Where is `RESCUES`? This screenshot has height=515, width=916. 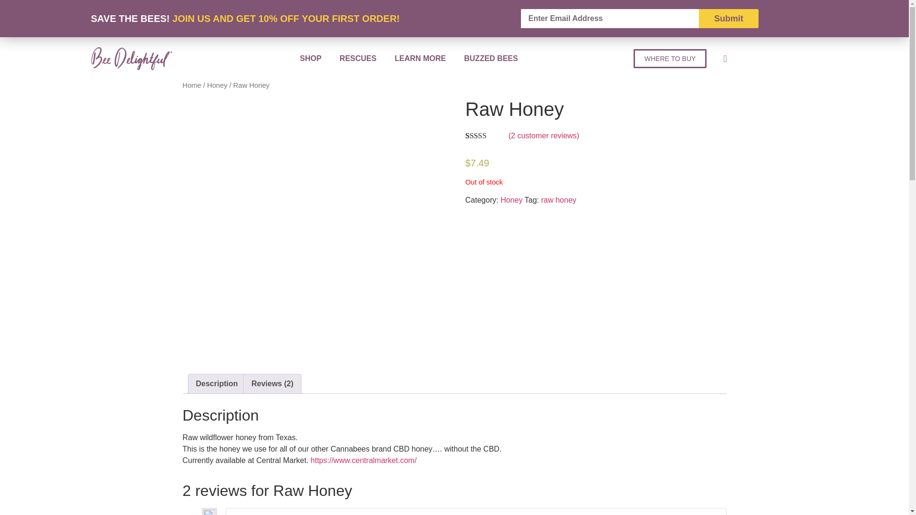
RESCUES is located at coordinates (358, 58).